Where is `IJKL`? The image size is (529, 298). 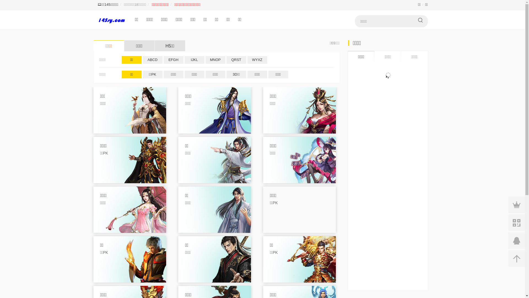 IJKL is located at coordinates (195, 60).